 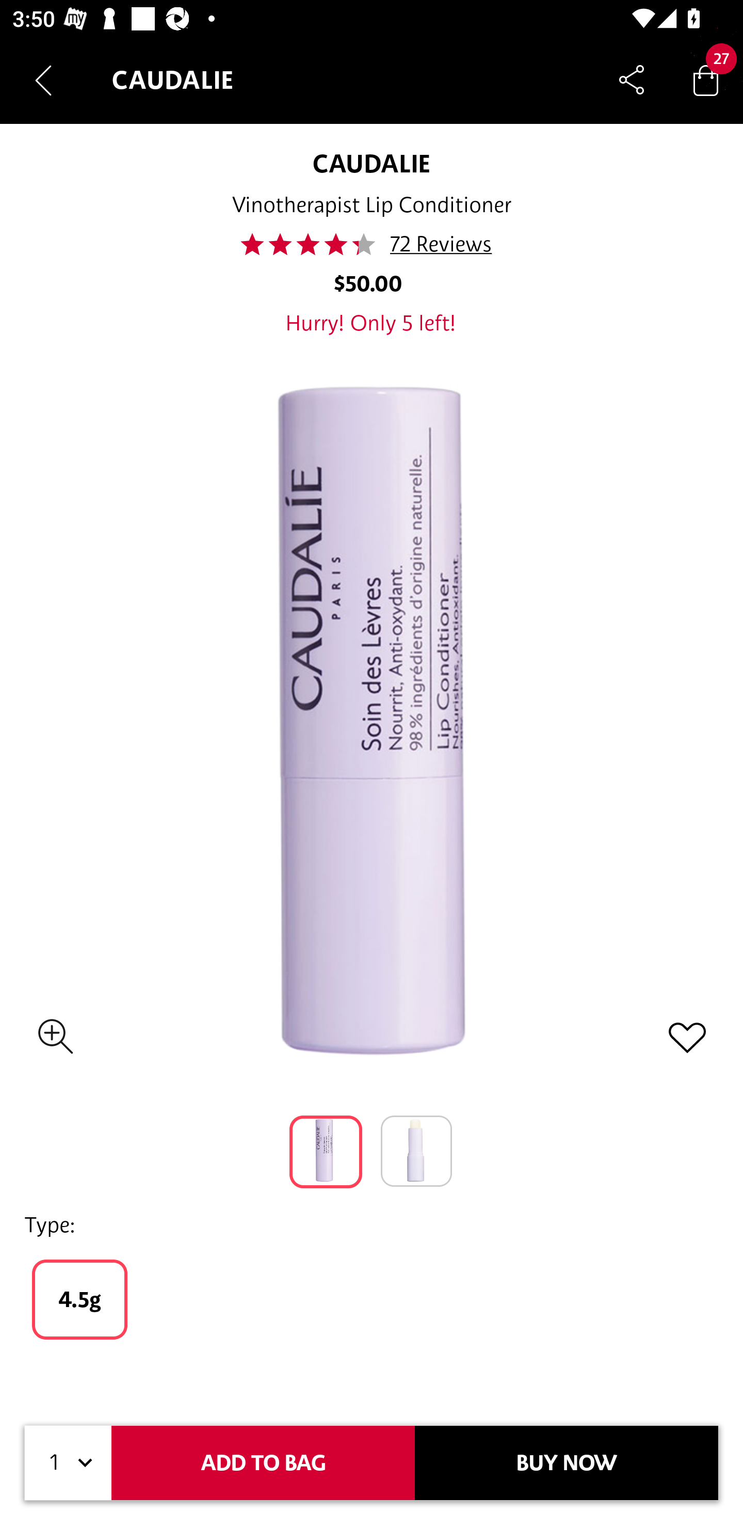 What do you see at coordinates (43, 80) in the screenshot?
I see `Navigate up` at bounding box center [43, 80].